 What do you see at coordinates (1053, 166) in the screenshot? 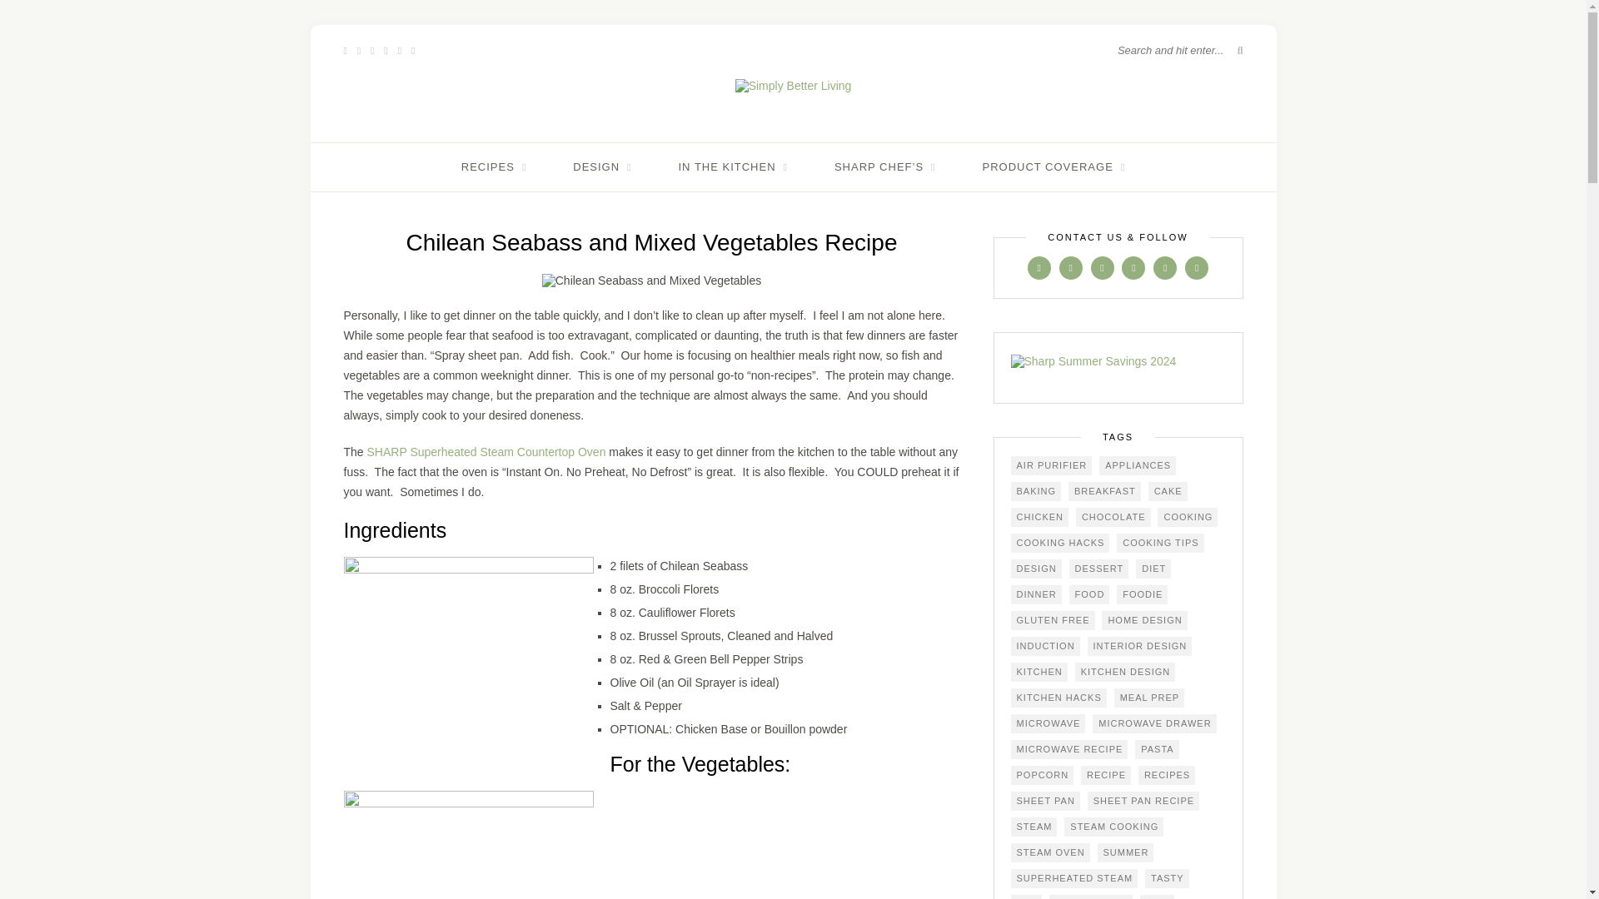
I see `PRODUCT COVERAGE` at bounding box center [1053, 166].